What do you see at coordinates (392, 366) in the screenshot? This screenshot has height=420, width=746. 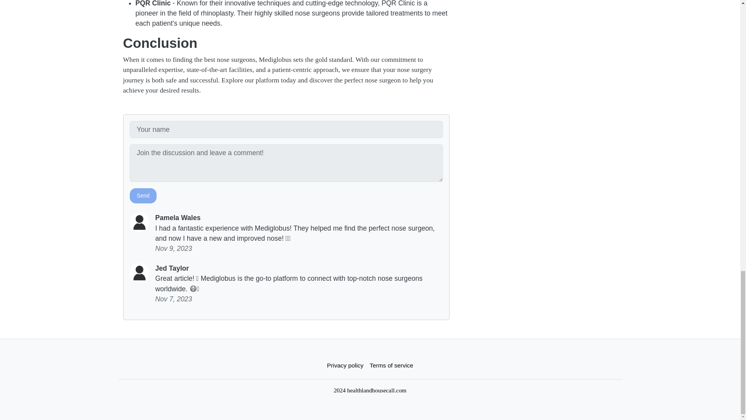 I see `Terms of service` at bounding box center [392, 366].